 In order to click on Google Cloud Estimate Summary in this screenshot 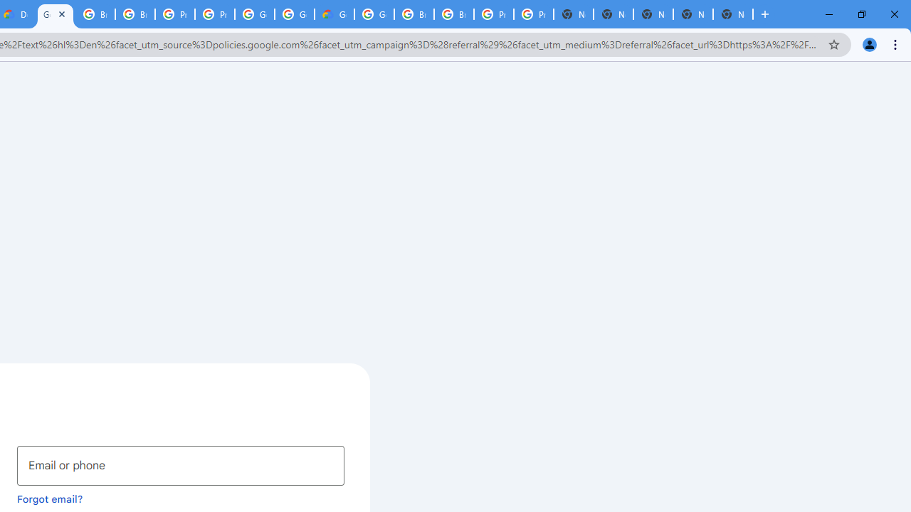, I will do `click(334, 14)`.